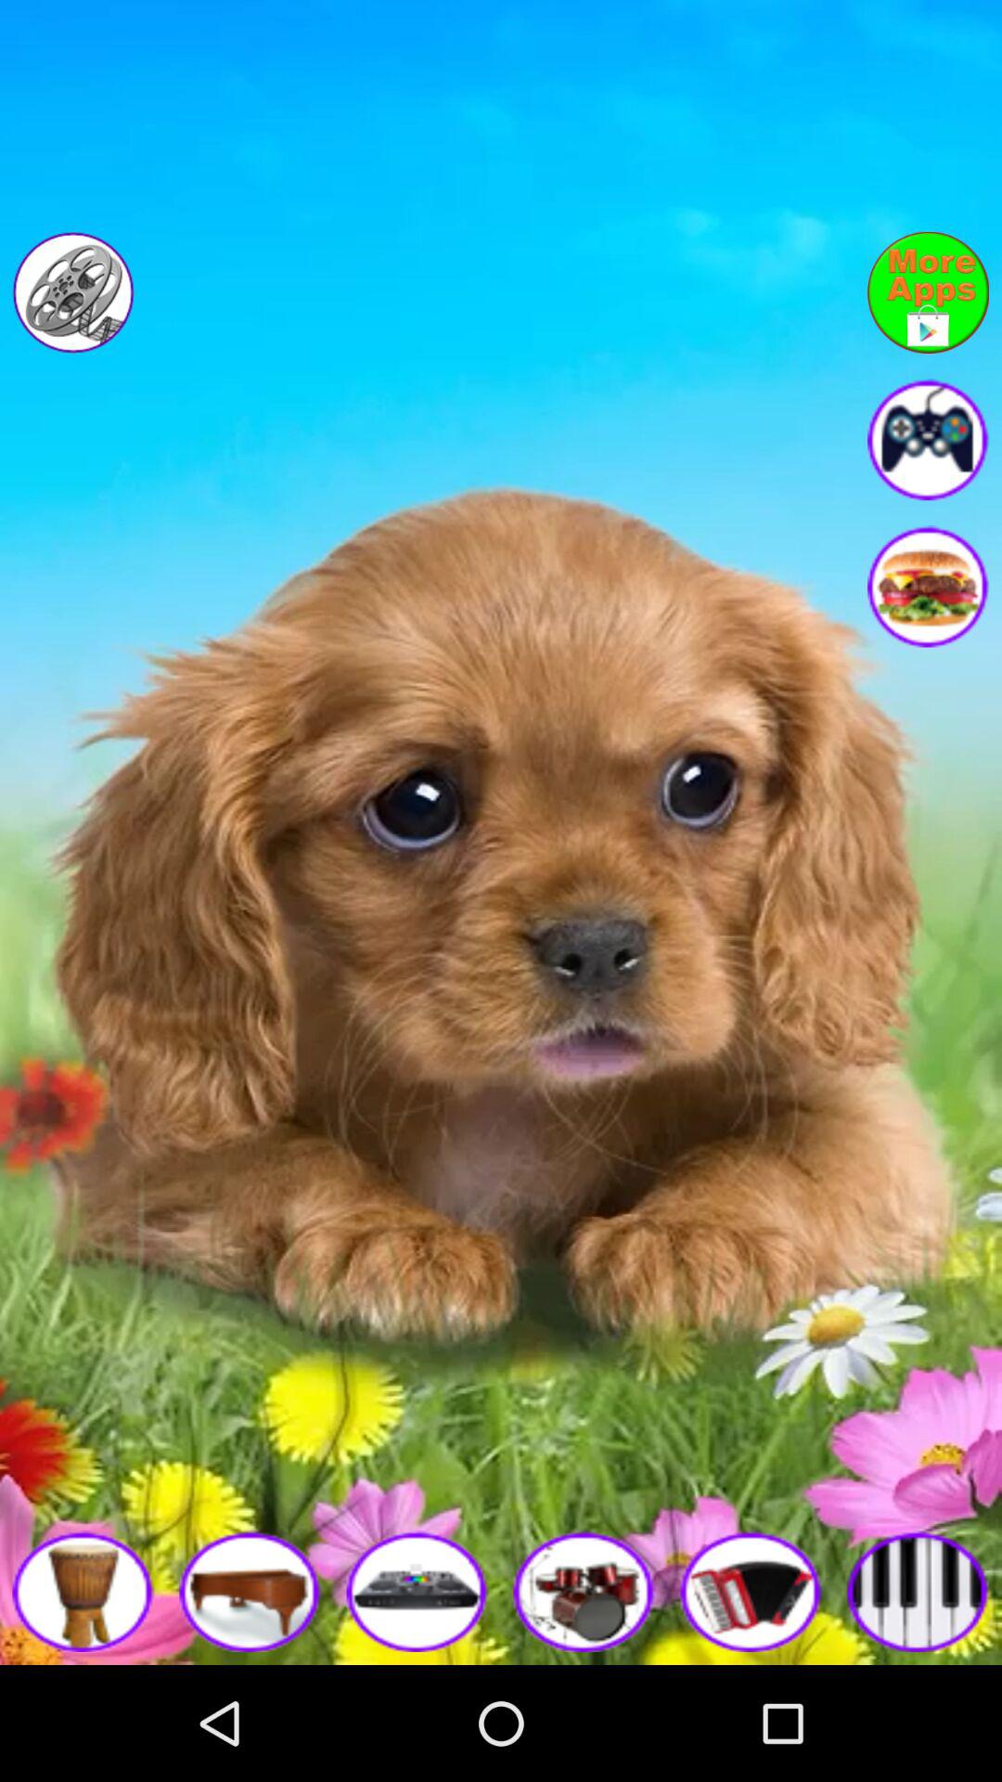 The image size is (1002, 1782). Describe the element at coordinates (250, 1591) in the screenshot. I see `click piano feature` at that location.